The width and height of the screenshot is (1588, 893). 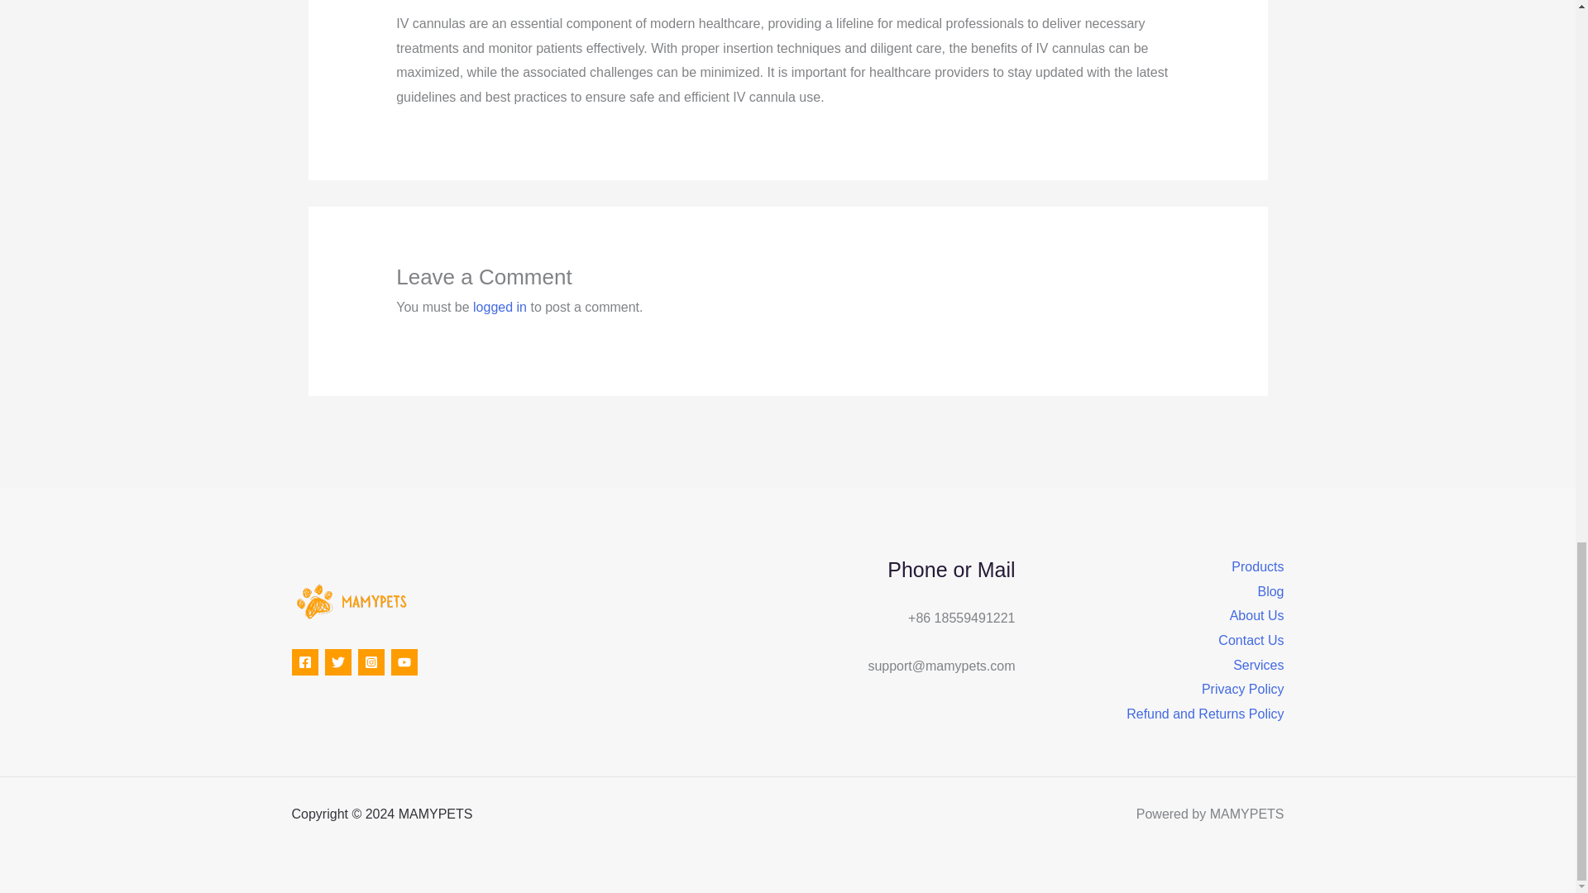 I want to click on Products, so click(x=1257, y=566).